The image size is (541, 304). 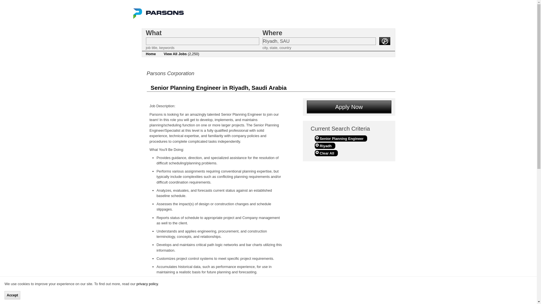 What do you see at coordinates (325, 146) in the screenshot?
I see `Riyadh` at bounding box center [325, 146].